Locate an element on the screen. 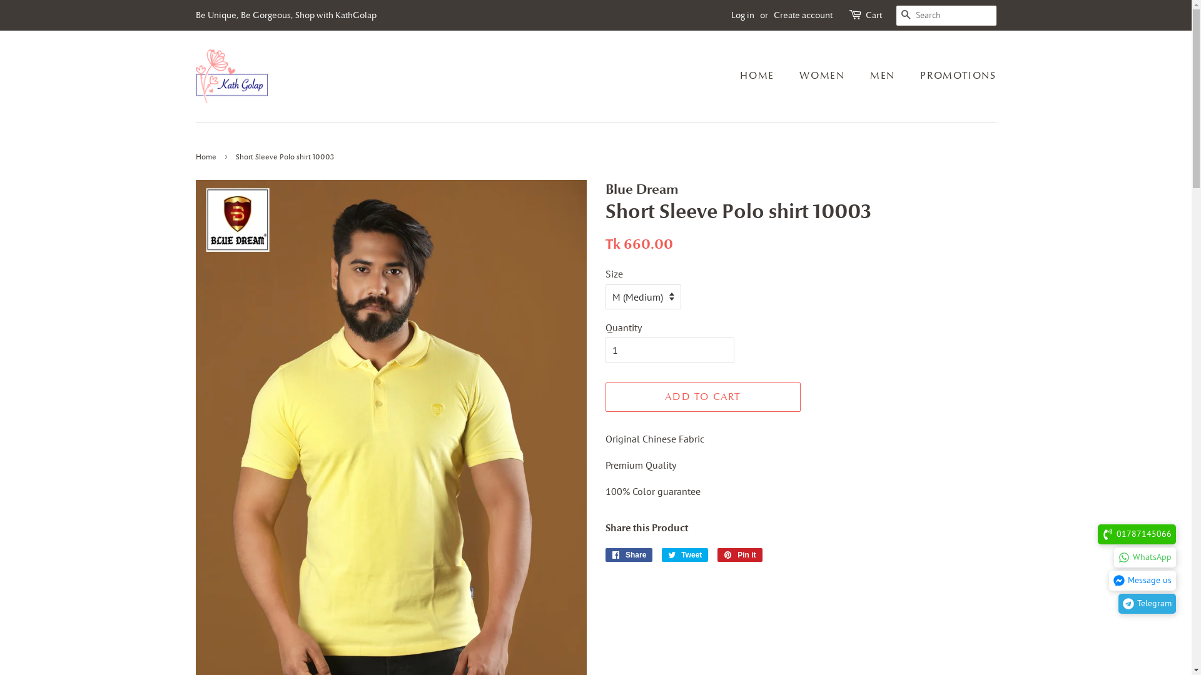  Telegram is located at coordinates (1147, 604).